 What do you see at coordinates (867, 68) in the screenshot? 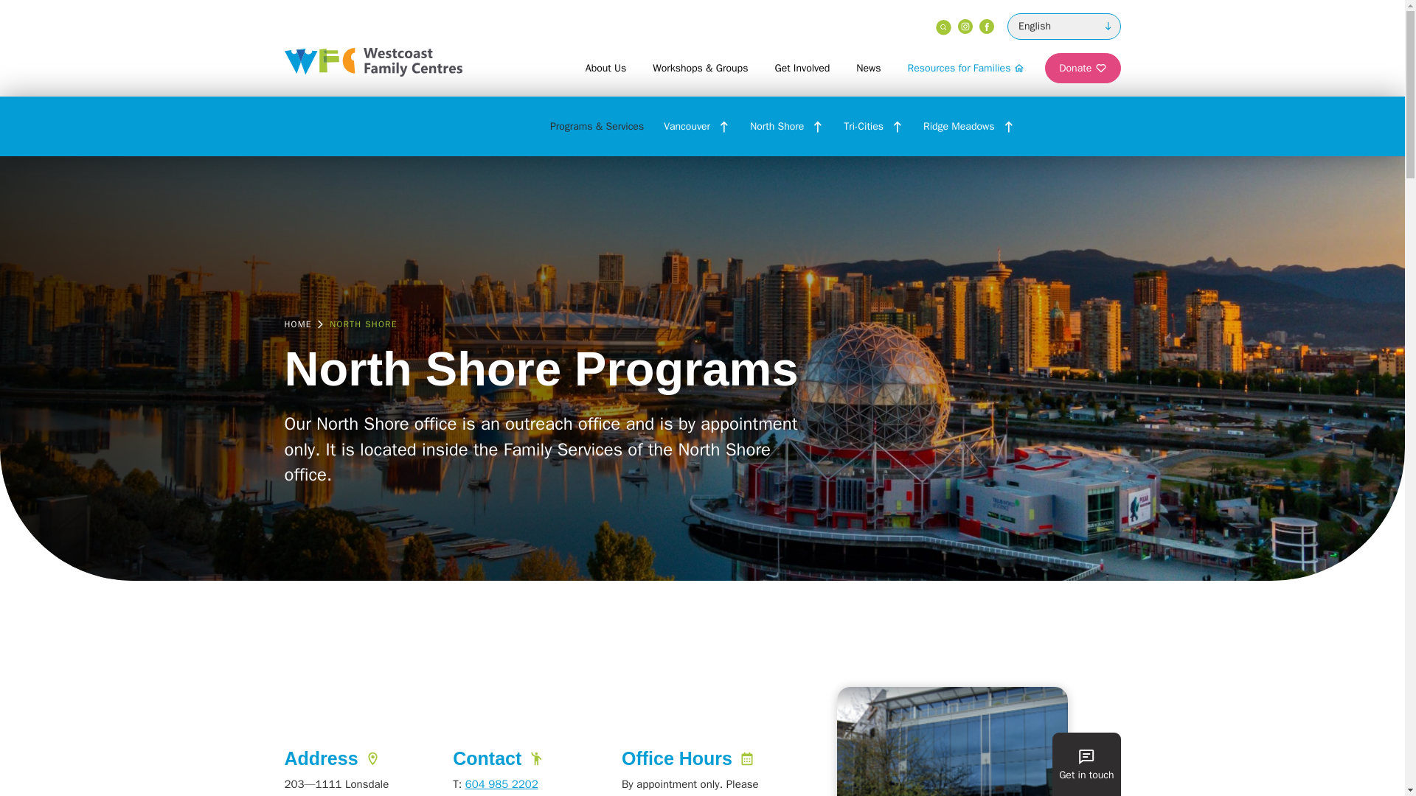
I see `News` at bounding box center [867, 68].